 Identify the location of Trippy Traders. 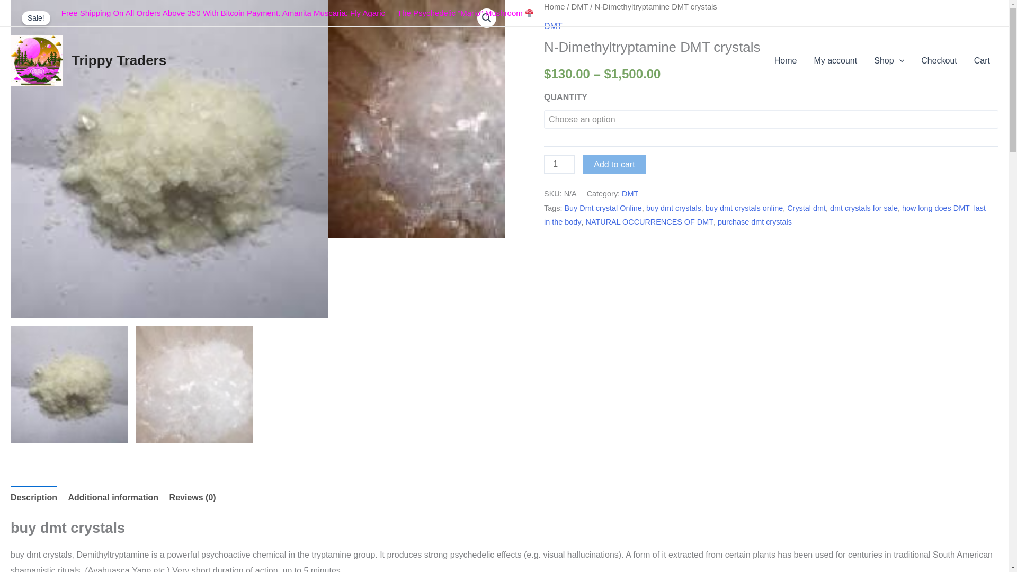
(119, 60).